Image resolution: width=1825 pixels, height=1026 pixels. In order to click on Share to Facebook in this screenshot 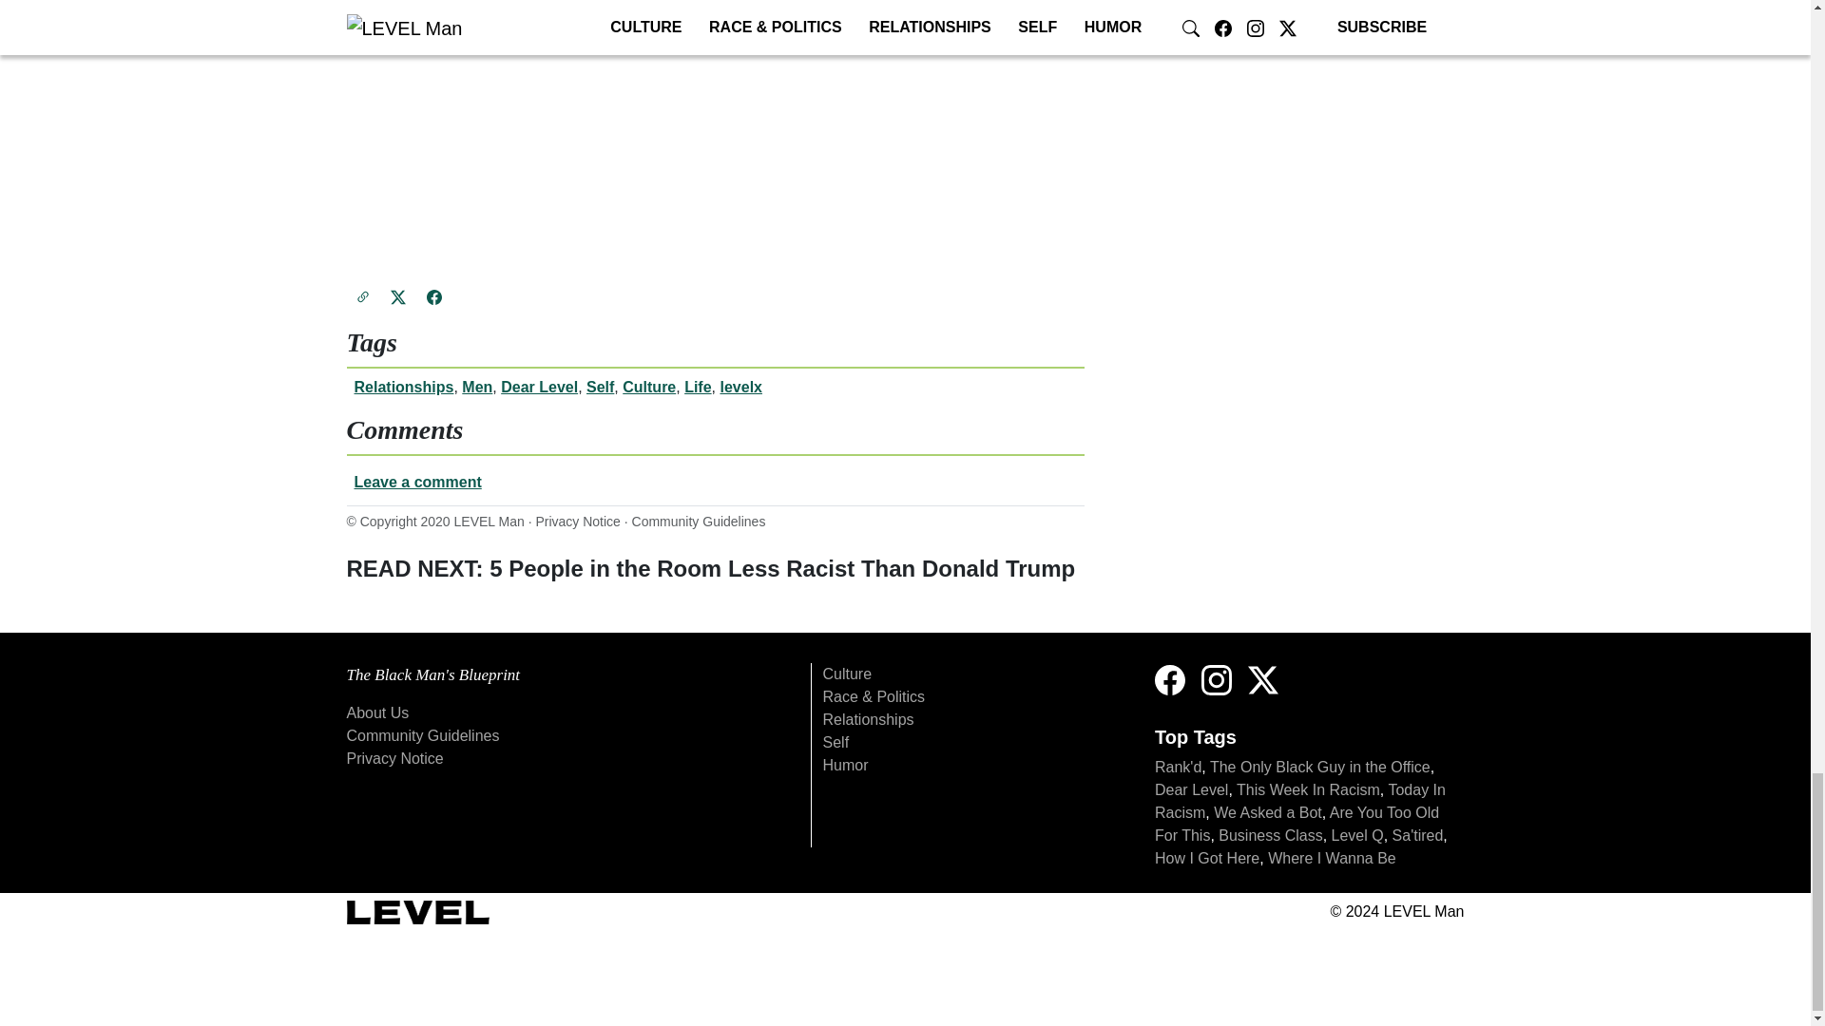, I will do `click(433, 295)`.